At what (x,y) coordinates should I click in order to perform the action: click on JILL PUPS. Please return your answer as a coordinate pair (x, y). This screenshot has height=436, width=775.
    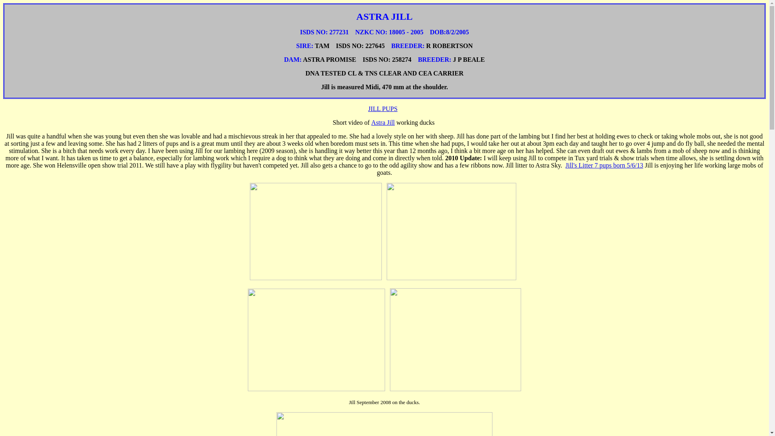
    Looking at the image, I should click on (383, 109).